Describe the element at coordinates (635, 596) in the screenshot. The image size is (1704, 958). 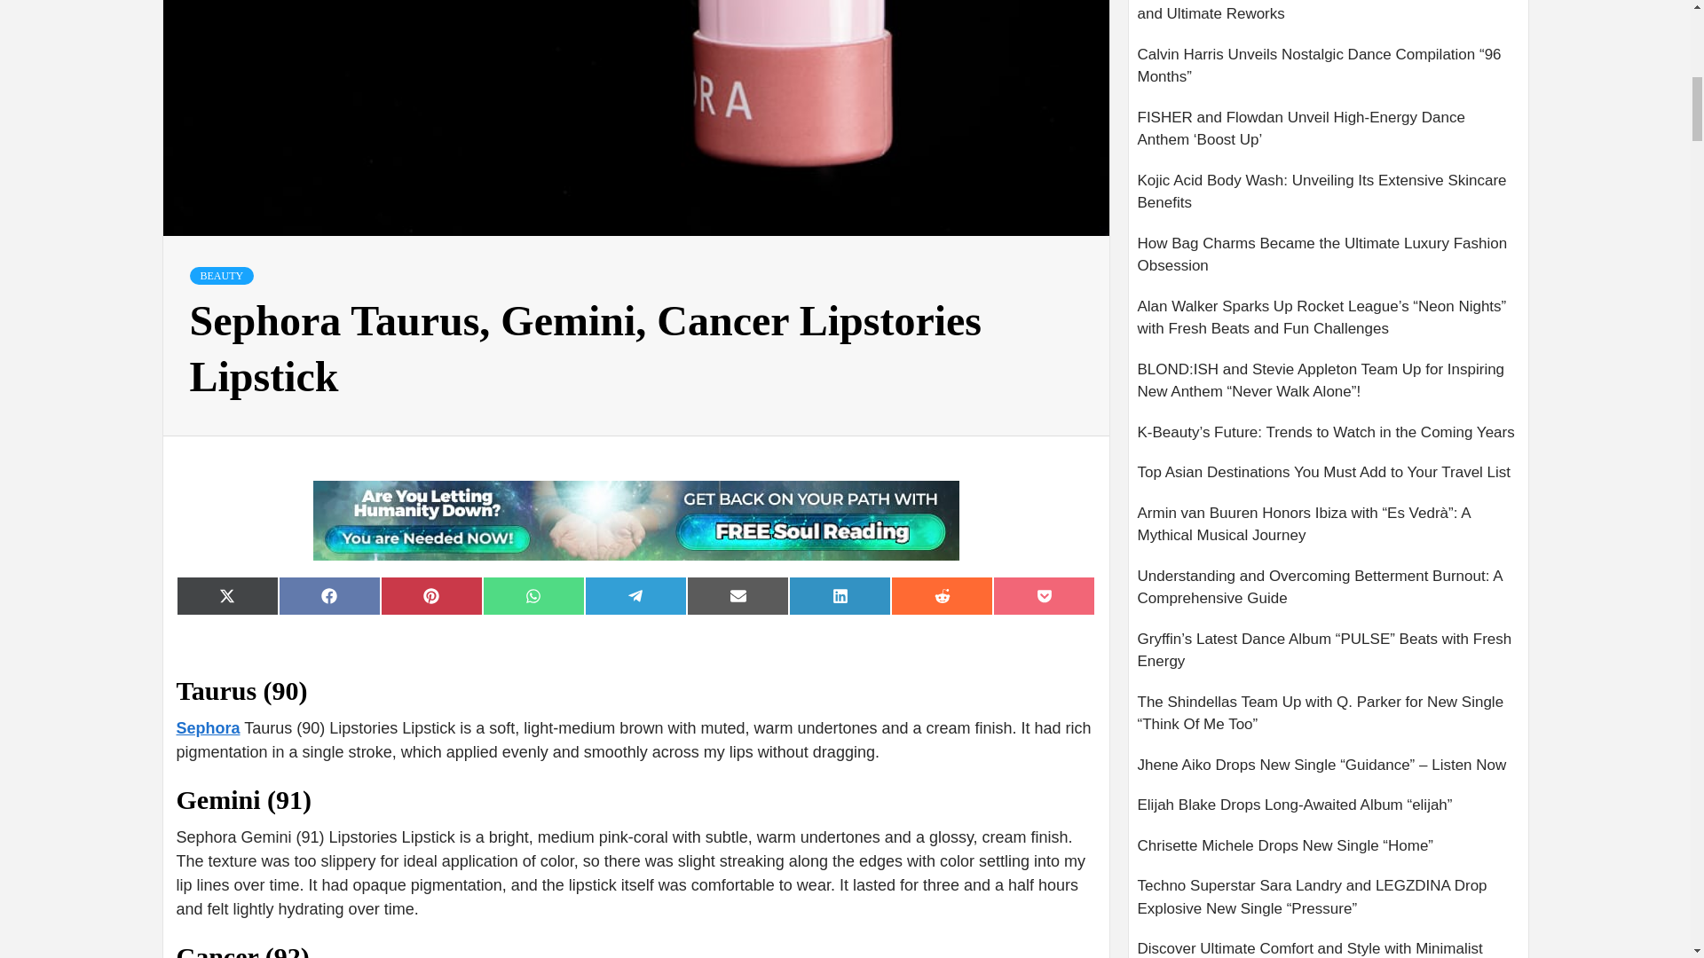
I see `Share on Telegram` at that location.